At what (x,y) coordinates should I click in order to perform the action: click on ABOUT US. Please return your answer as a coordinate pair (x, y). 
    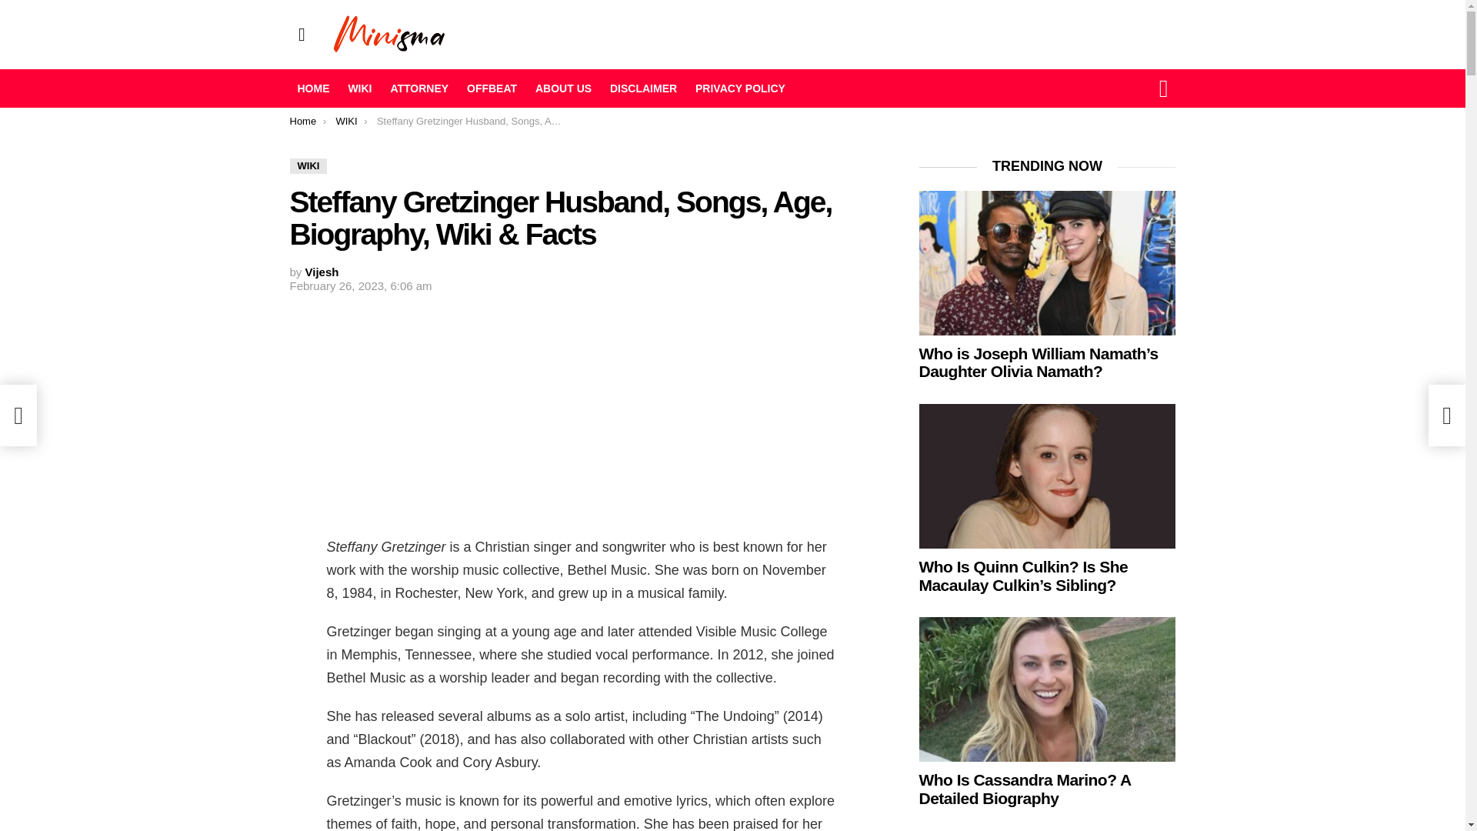
    Looking at the image, I should click on (563, 88).